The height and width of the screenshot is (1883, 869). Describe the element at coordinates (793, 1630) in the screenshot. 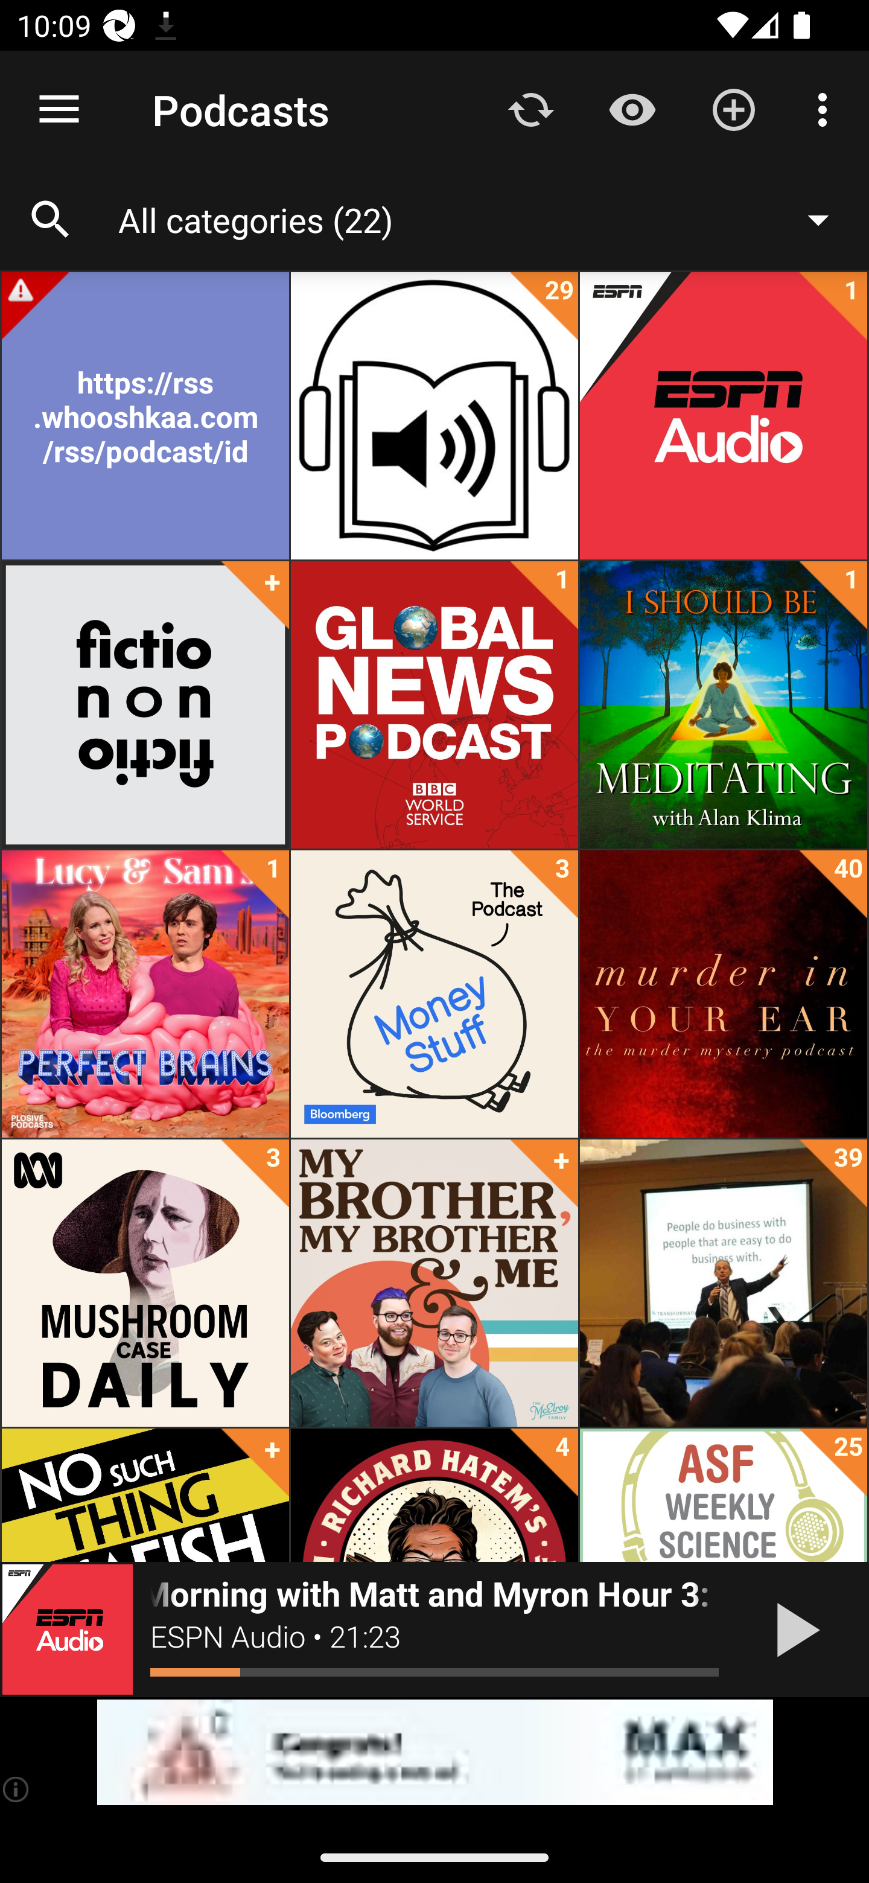

I see `Play / Pause` at that location.